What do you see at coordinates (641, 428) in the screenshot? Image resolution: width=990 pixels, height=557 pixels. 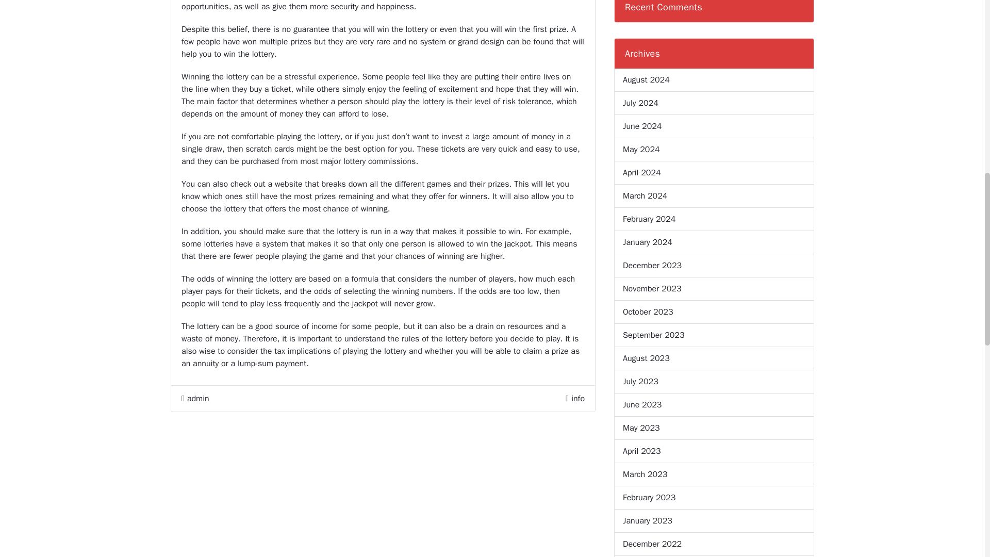 I see `May 2023` at bounding box center [641, 428].